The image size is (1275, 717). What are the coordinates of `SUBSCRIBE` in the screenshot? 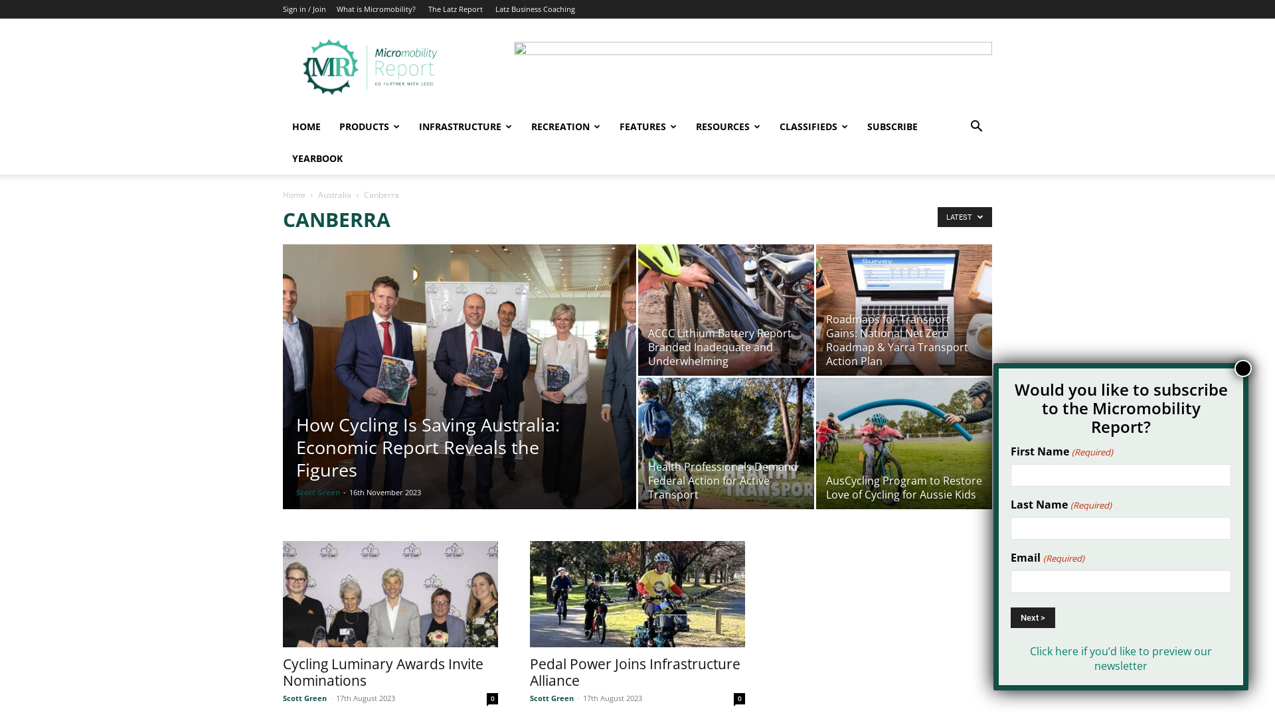 It's located at (887, 127).